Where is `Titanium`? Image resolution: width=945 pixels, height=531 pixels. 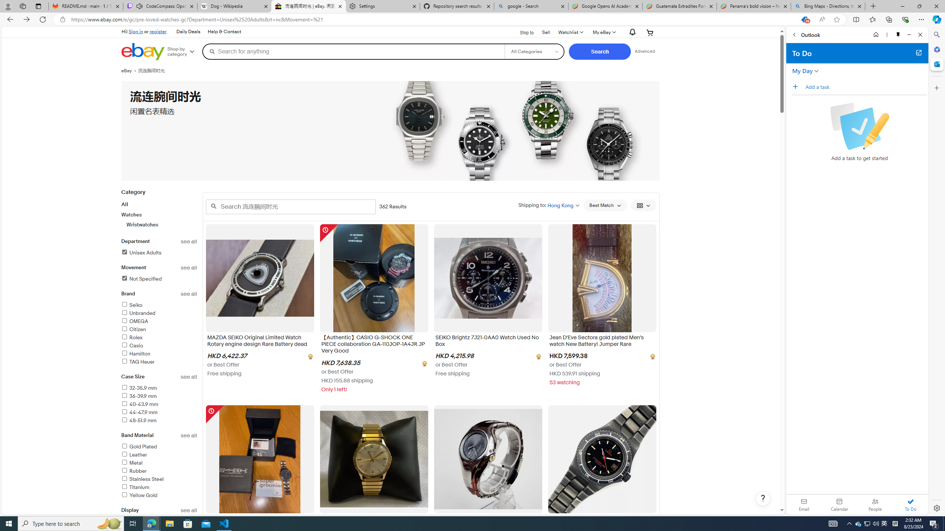 Titanium is located at coordinates (135, 487).